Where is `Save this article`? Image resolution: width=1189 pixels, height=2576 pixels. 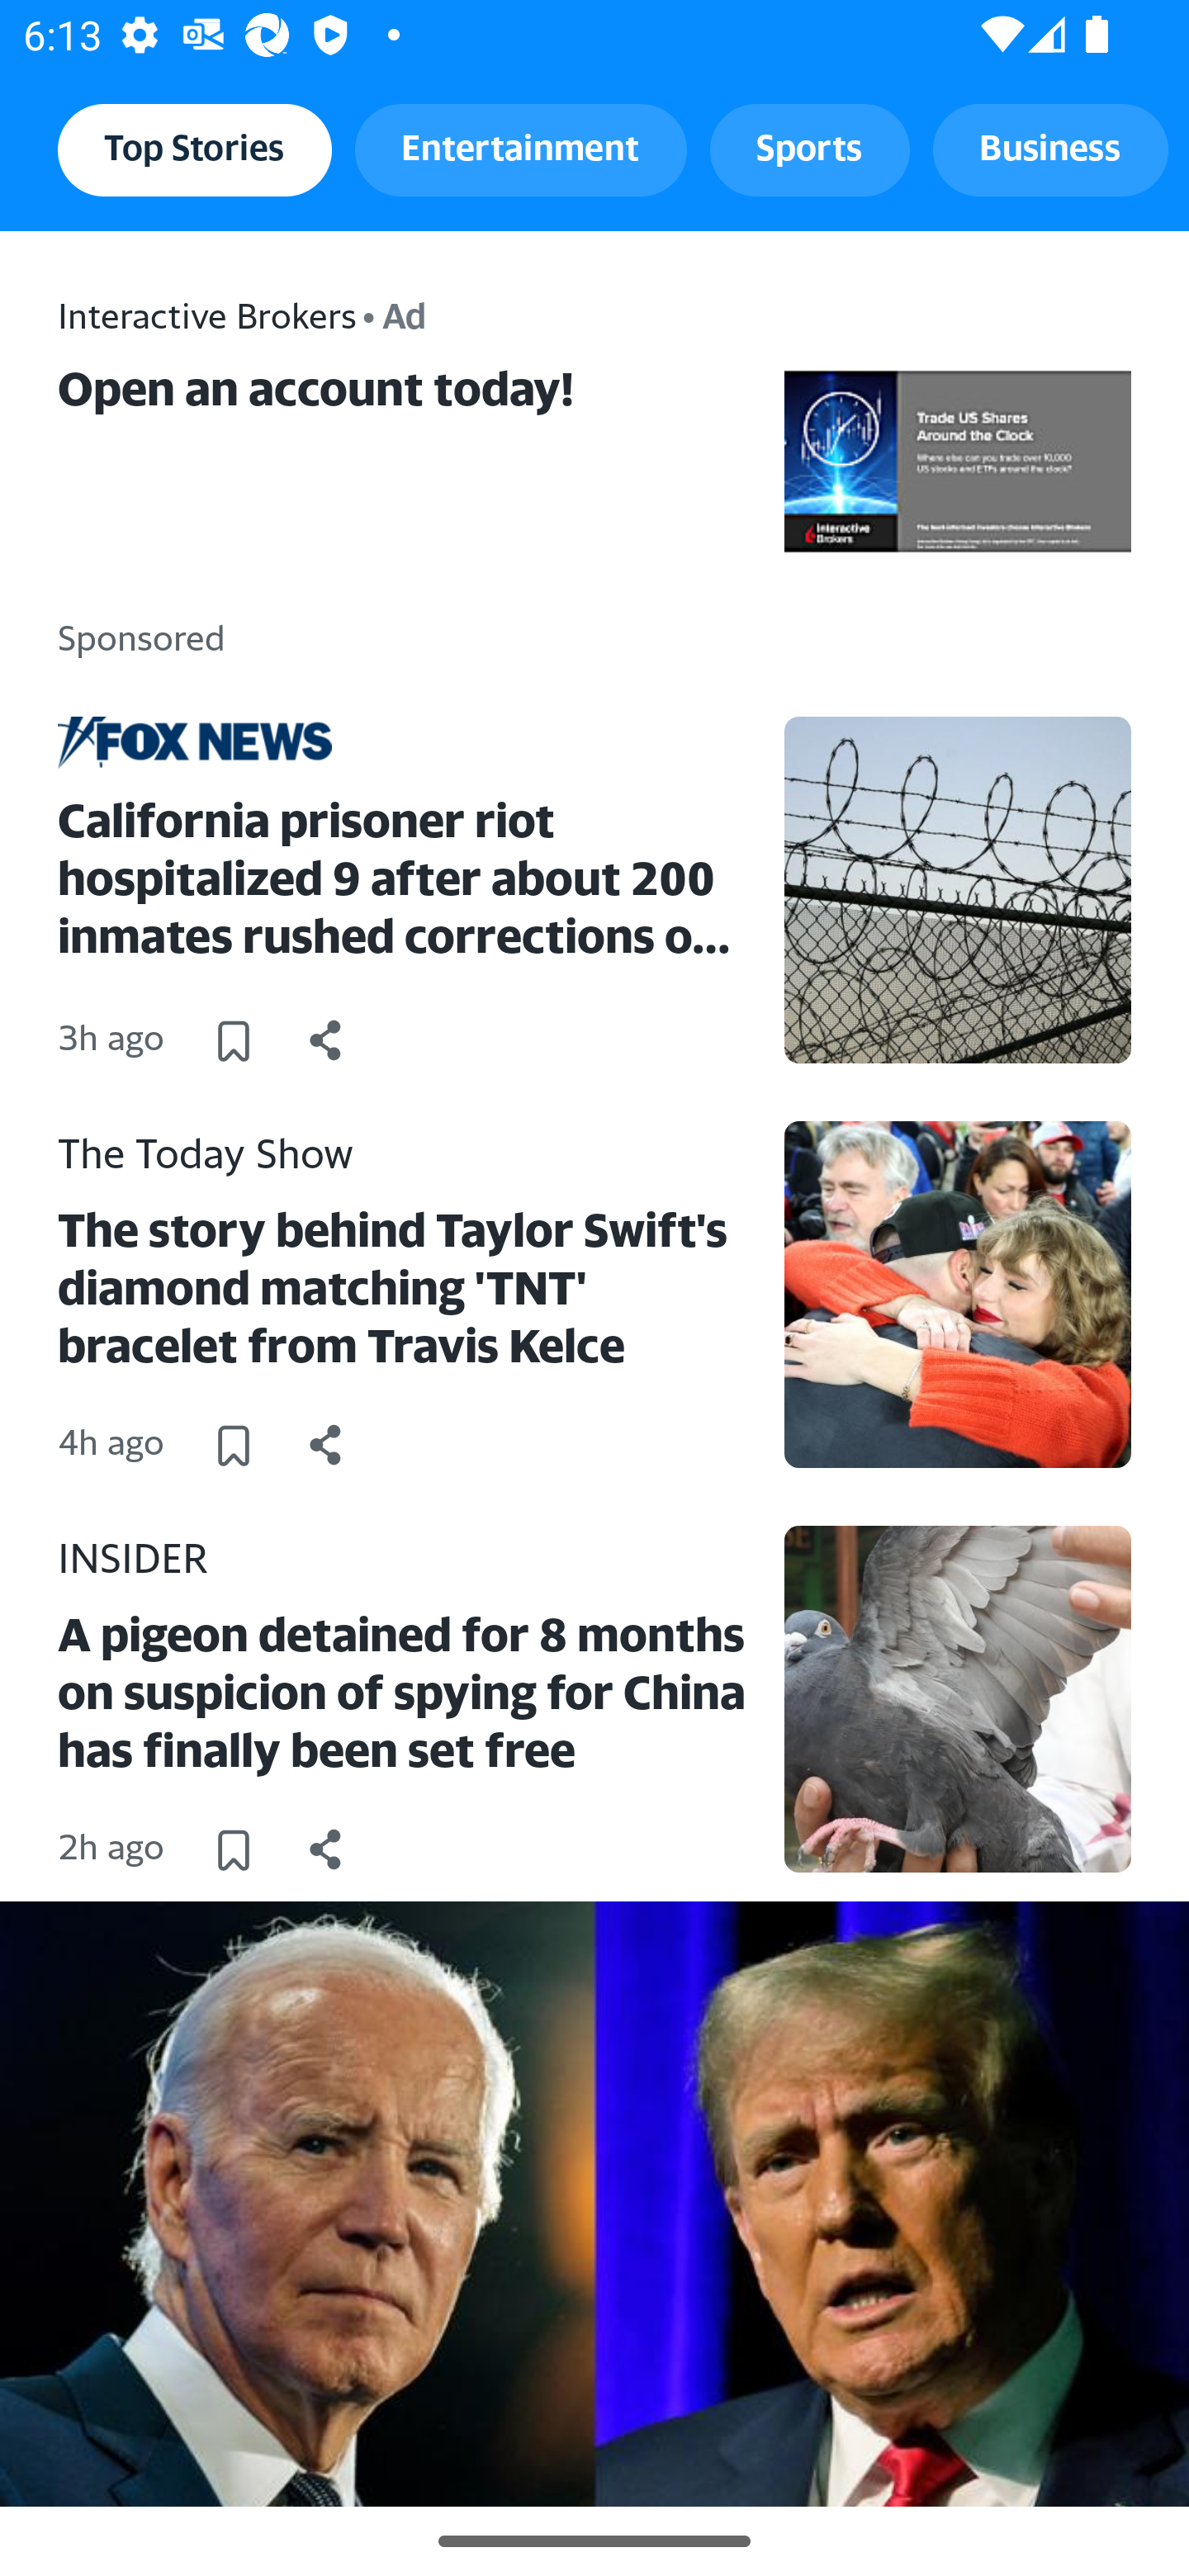 Save this article is located at coordinates (233, 1445).